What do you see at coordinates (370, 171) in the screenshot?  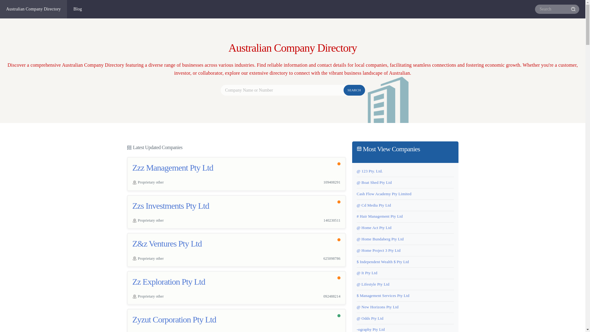 I see `@ 123 Pty. Ltd.` at bounding box center [370, 171].